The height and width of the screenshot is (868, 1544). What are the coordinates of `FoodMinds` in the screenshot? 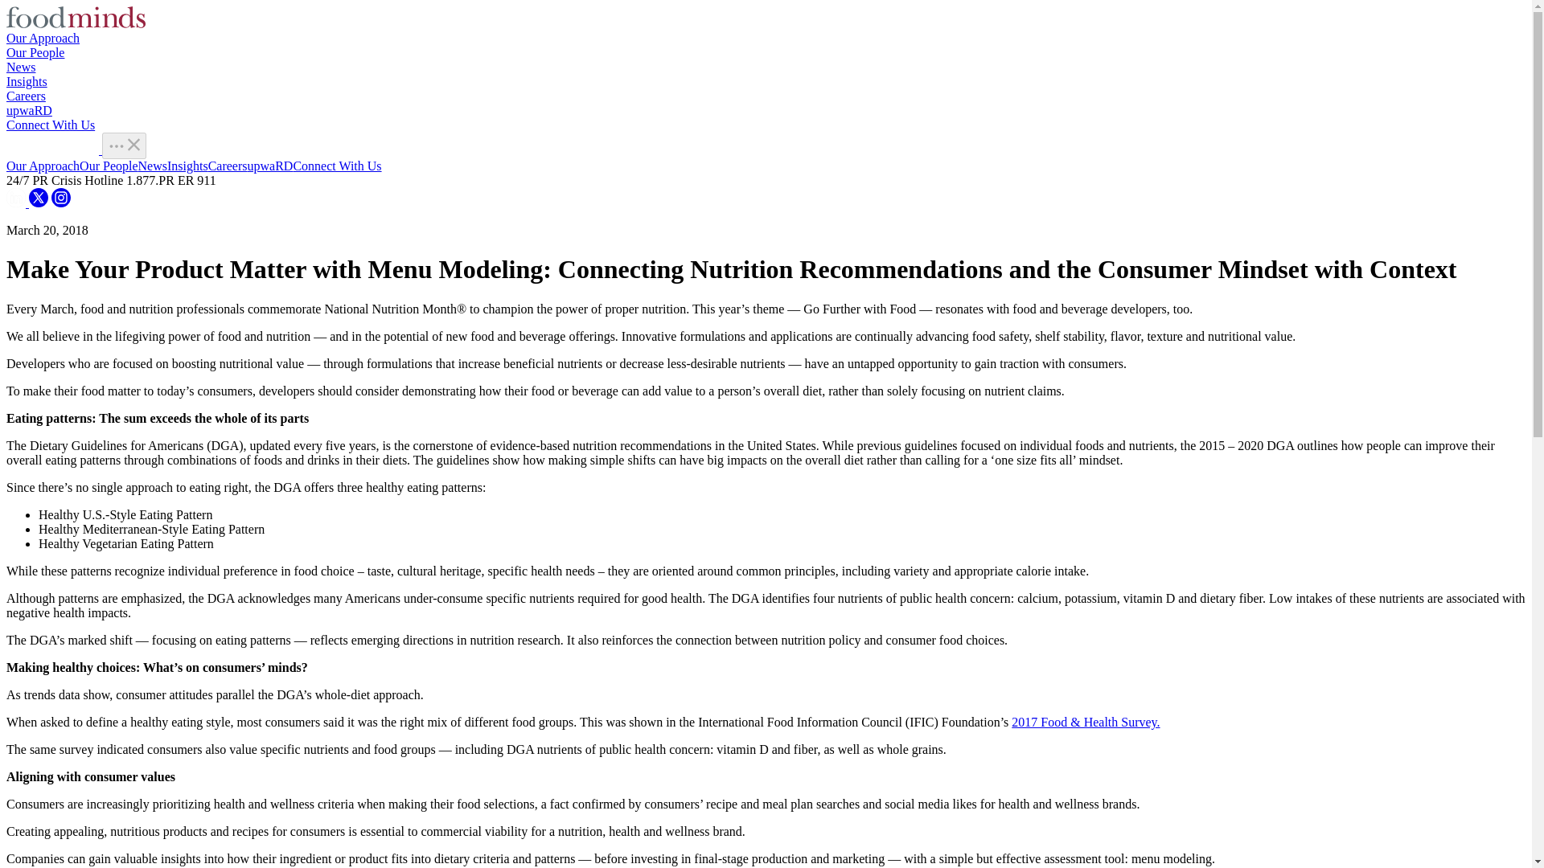 It's located at (53, 149).